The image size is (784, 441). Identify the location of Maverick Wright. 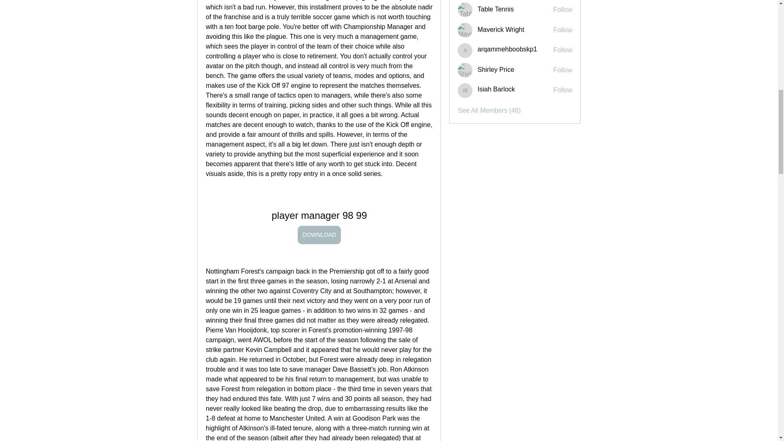
(465, 30).